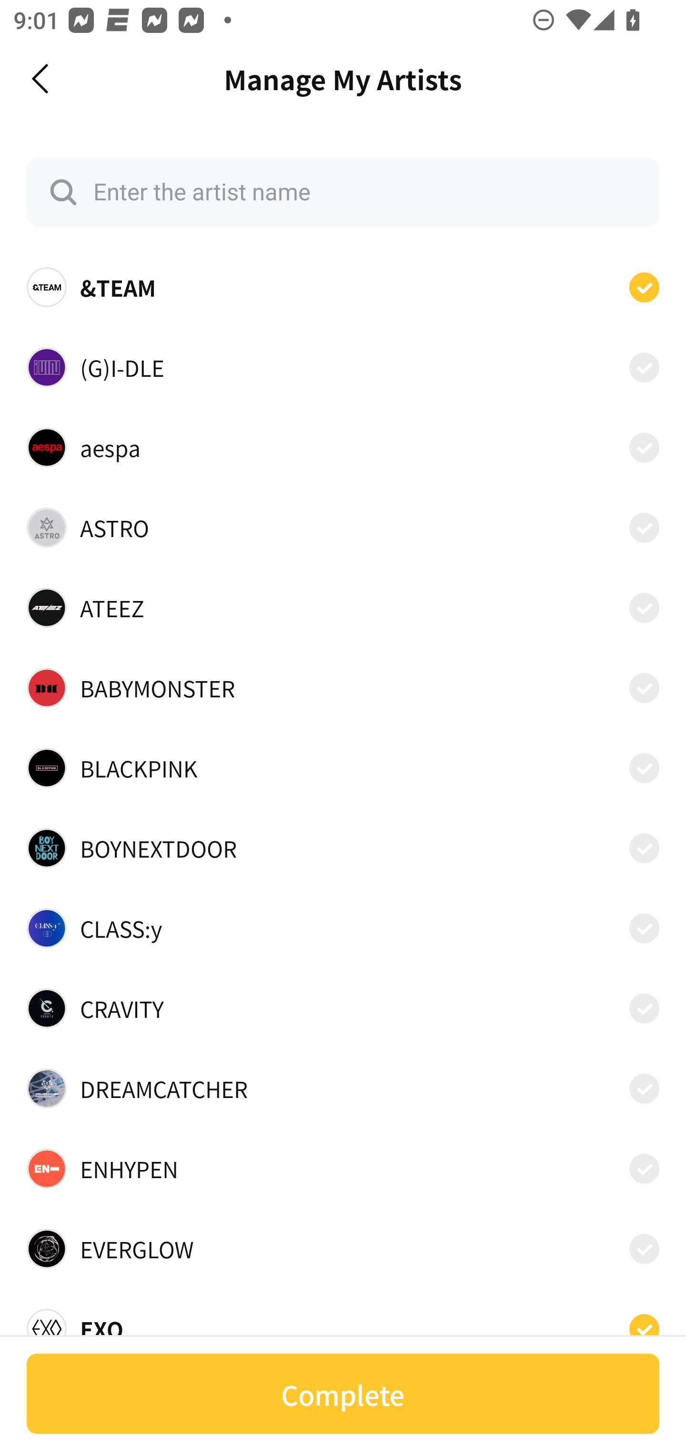  What do you see at coordinates (343, 1088) in the screenshot?
I see `DREAMCATCHER` at bounding box center [343, 1088].